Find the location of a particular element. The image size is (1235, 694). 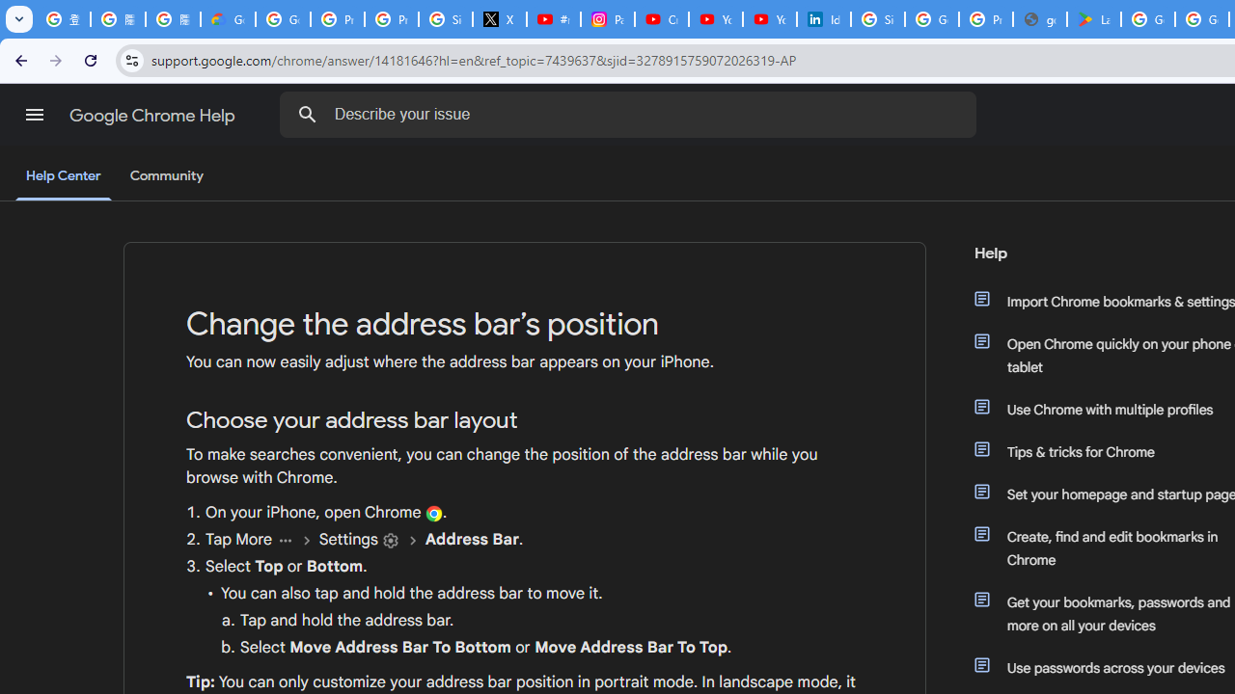

Community is located at coordinates (166, 176).